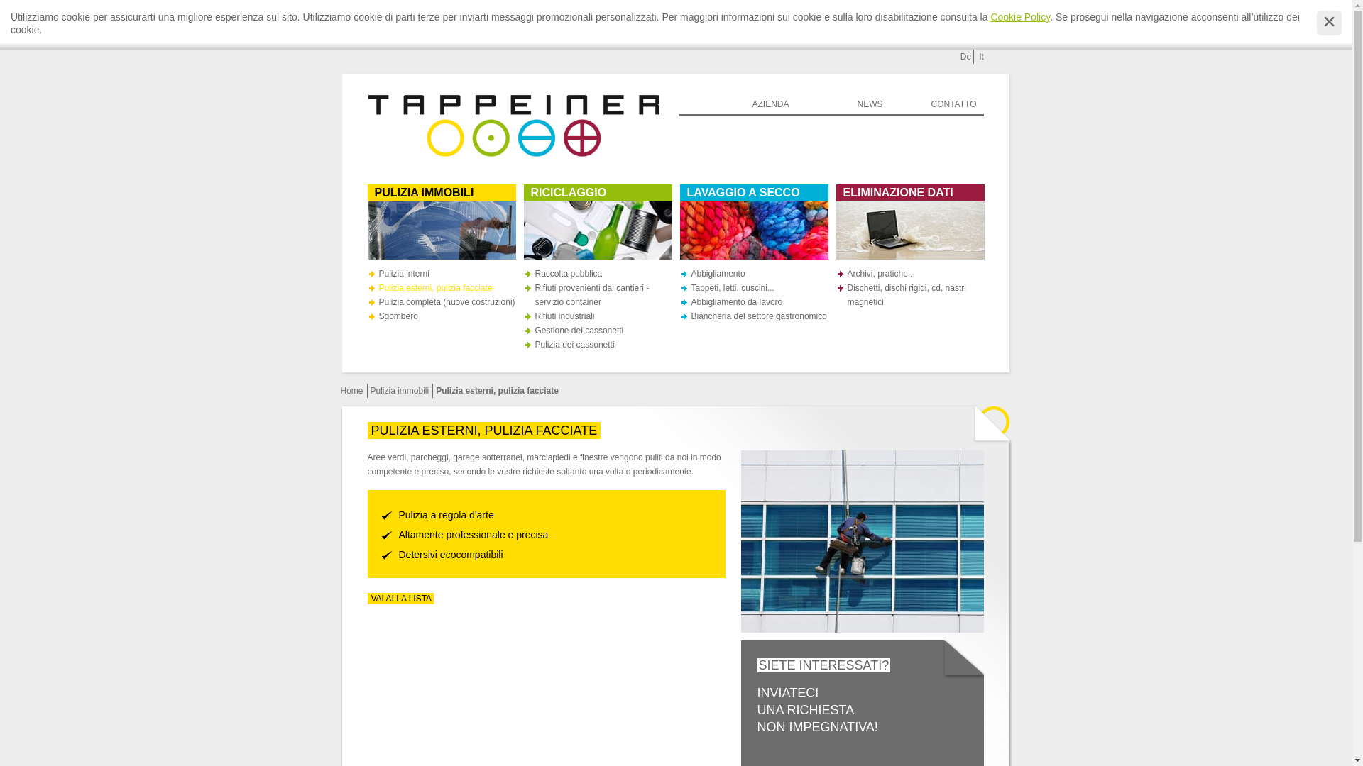 The height and width of the screenshot is (766, 1363). I want to click on Tappeti, letti, cuscini..., so click(733, 288).